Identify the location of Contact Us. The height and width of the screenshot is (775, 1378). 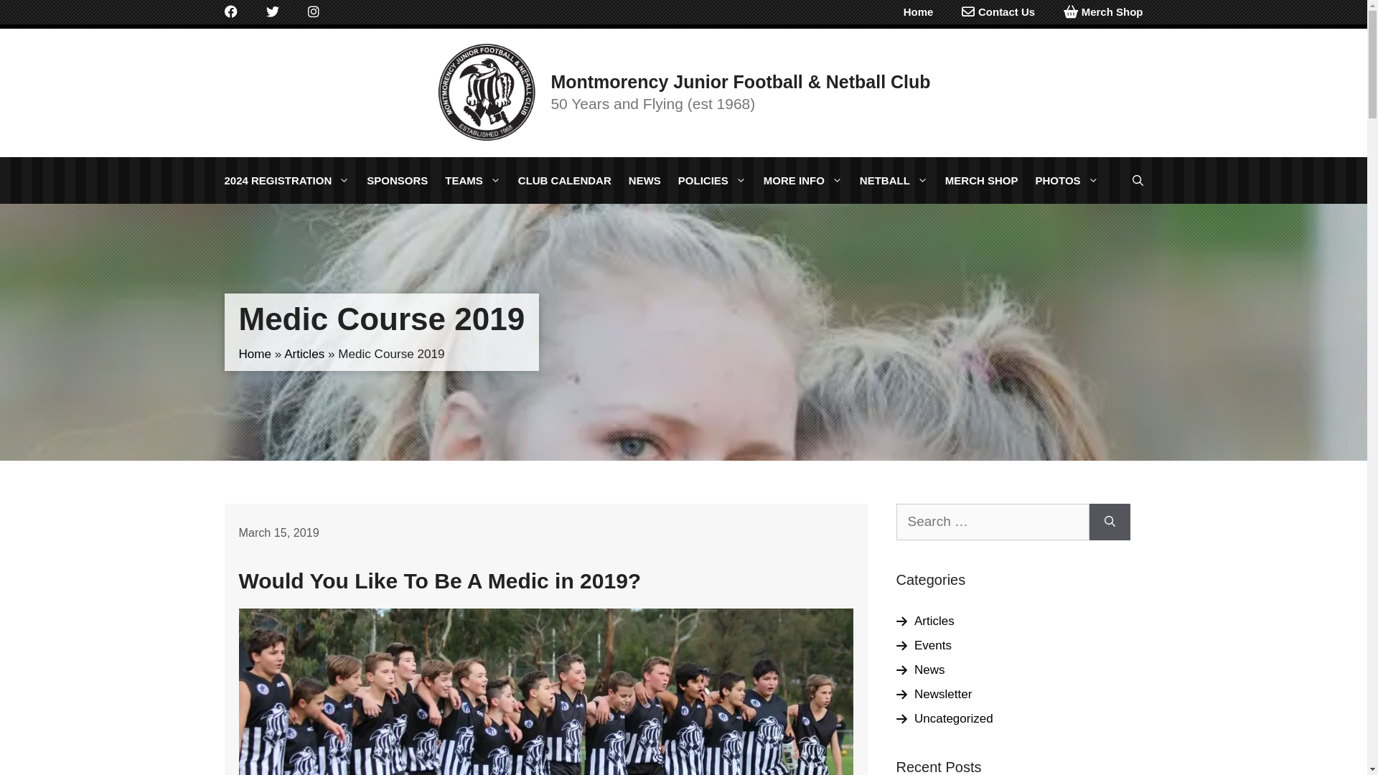
(998, 12).